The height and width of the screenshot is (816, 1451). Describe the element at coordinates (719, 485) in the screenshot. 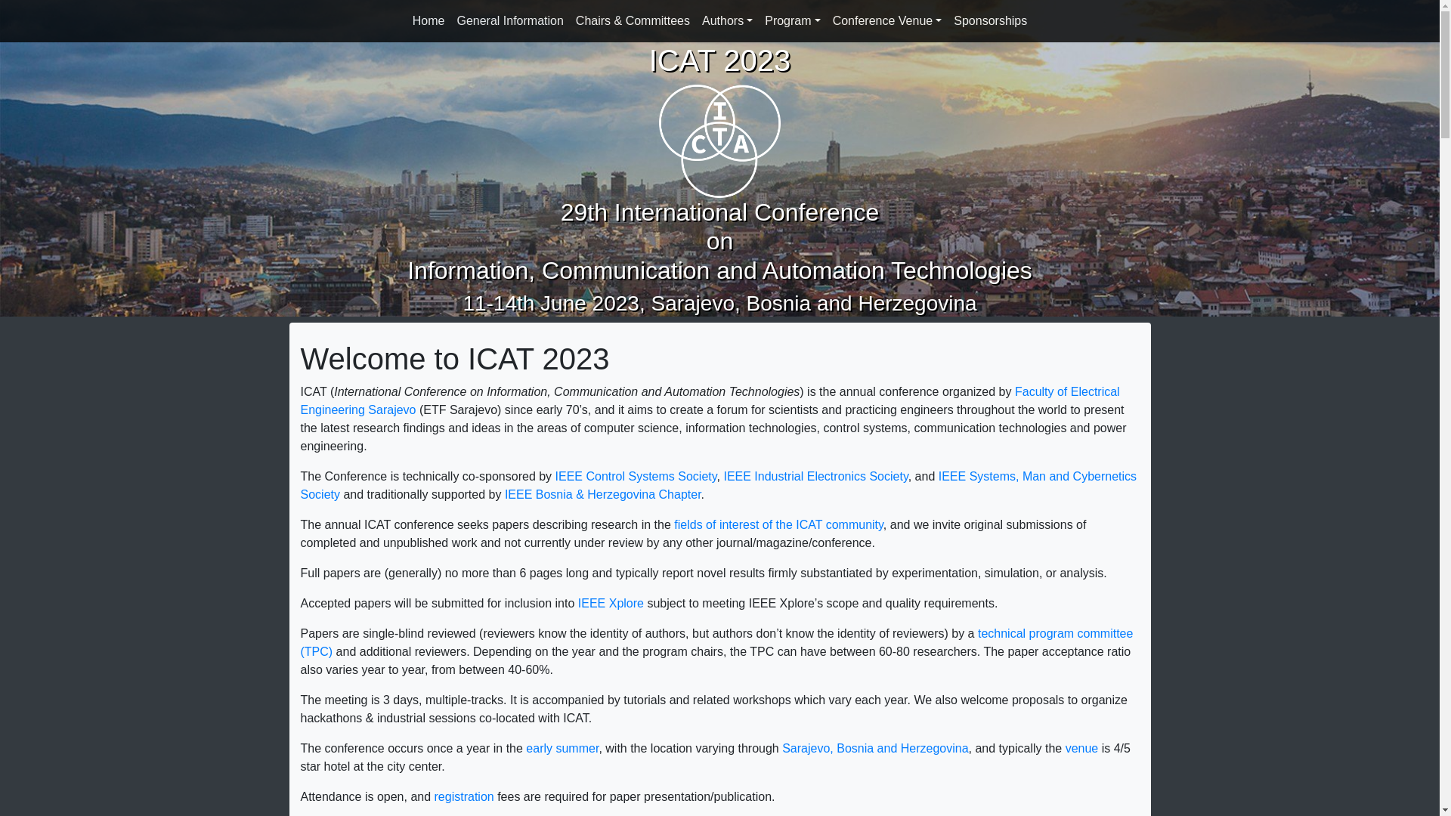

I see `IEEE Systems, Man and Cybernetics Society` at that location.